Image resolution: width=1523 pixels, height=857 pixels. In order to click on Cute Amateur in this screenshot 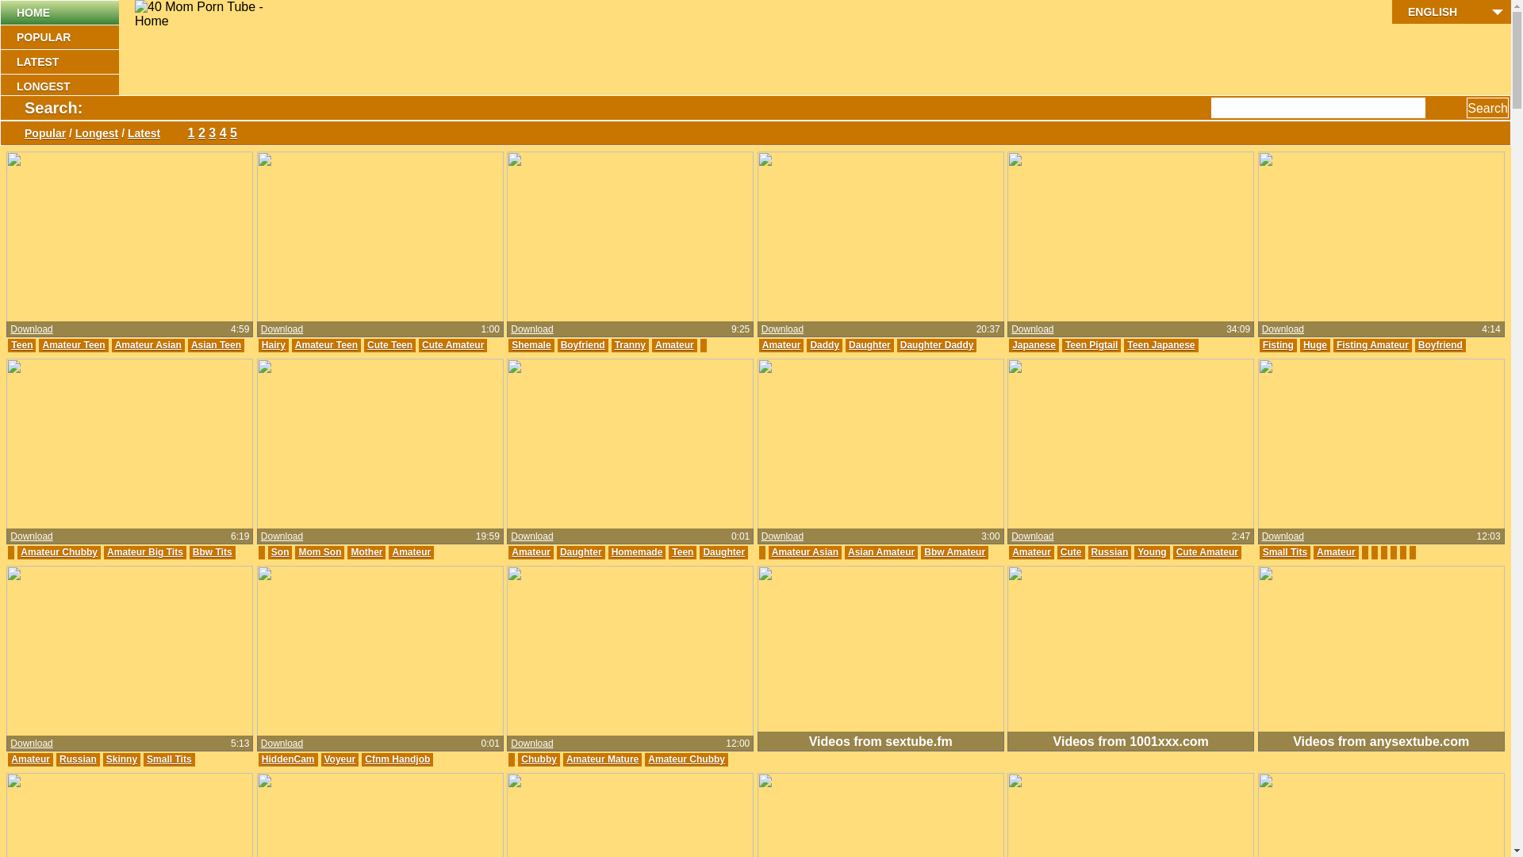, I will do `click(1207, 552)`.